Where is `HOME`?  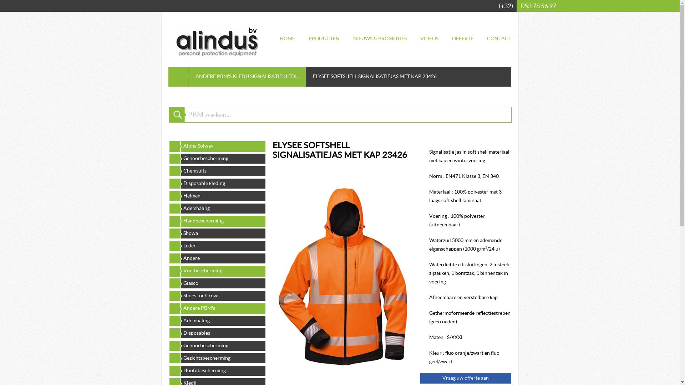
HOME is located at coordinates (288, 38).